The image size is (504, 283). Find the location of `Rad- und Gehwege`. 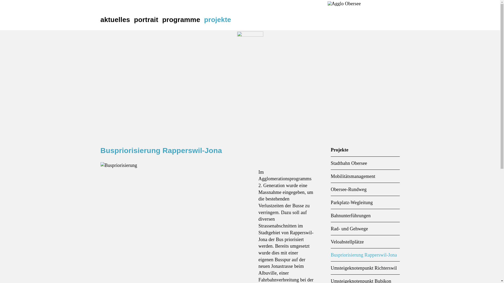

Rad- und Gehwege is located at coordinates (365, 229).